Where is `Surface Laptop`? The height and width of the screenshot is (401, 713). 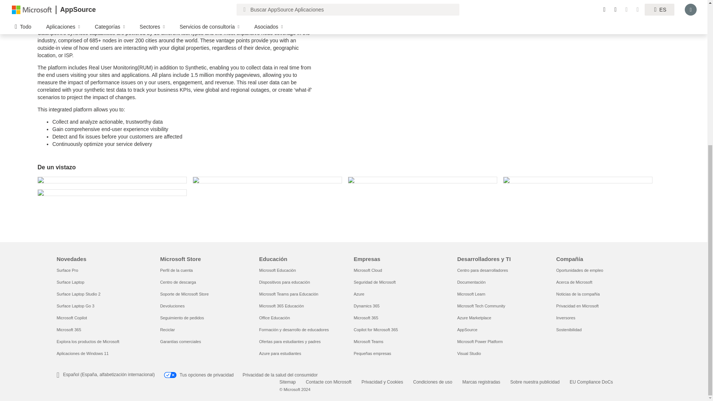
Surface Laptop is located at coordinates (70, 282).